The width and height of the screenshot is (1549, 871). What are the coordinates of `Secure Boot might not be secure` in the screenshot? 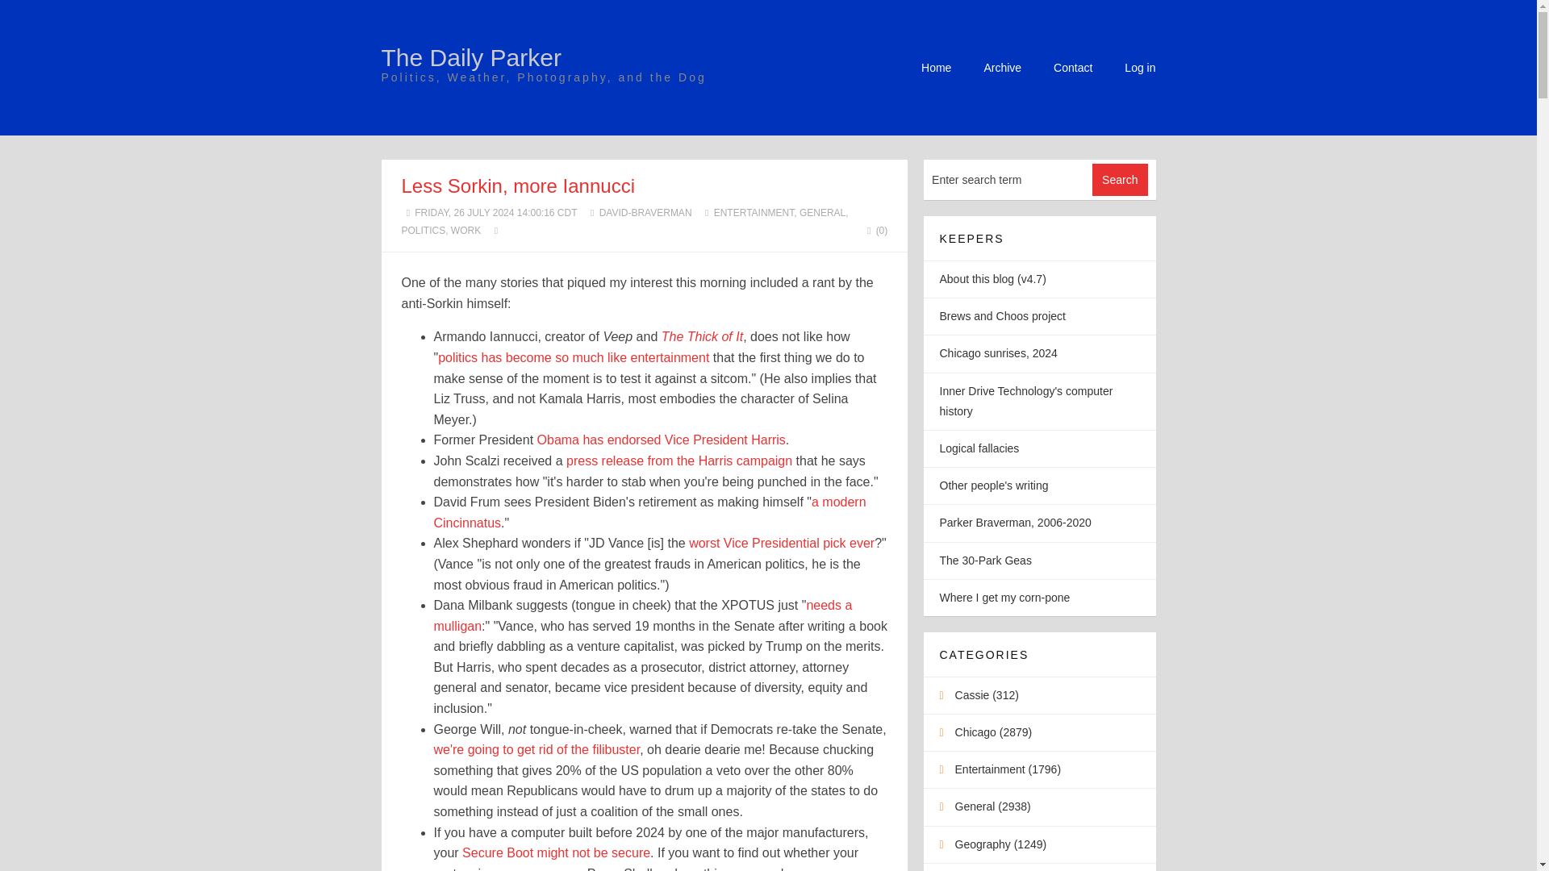 It's located at (556, 852).